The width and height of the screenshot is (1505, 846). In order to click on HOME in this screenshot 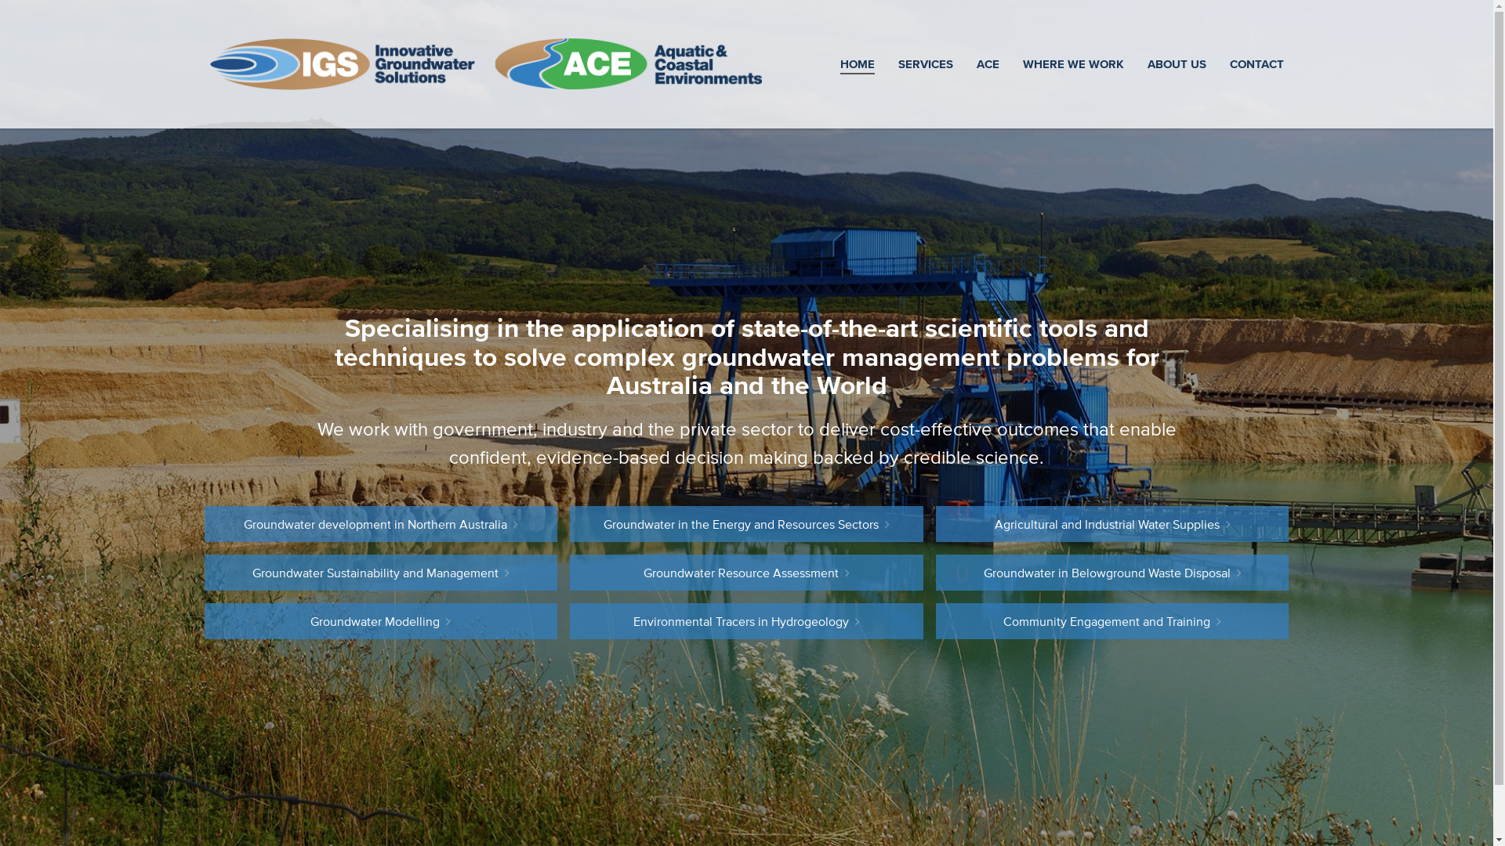, I will do `click(857, 64)`.